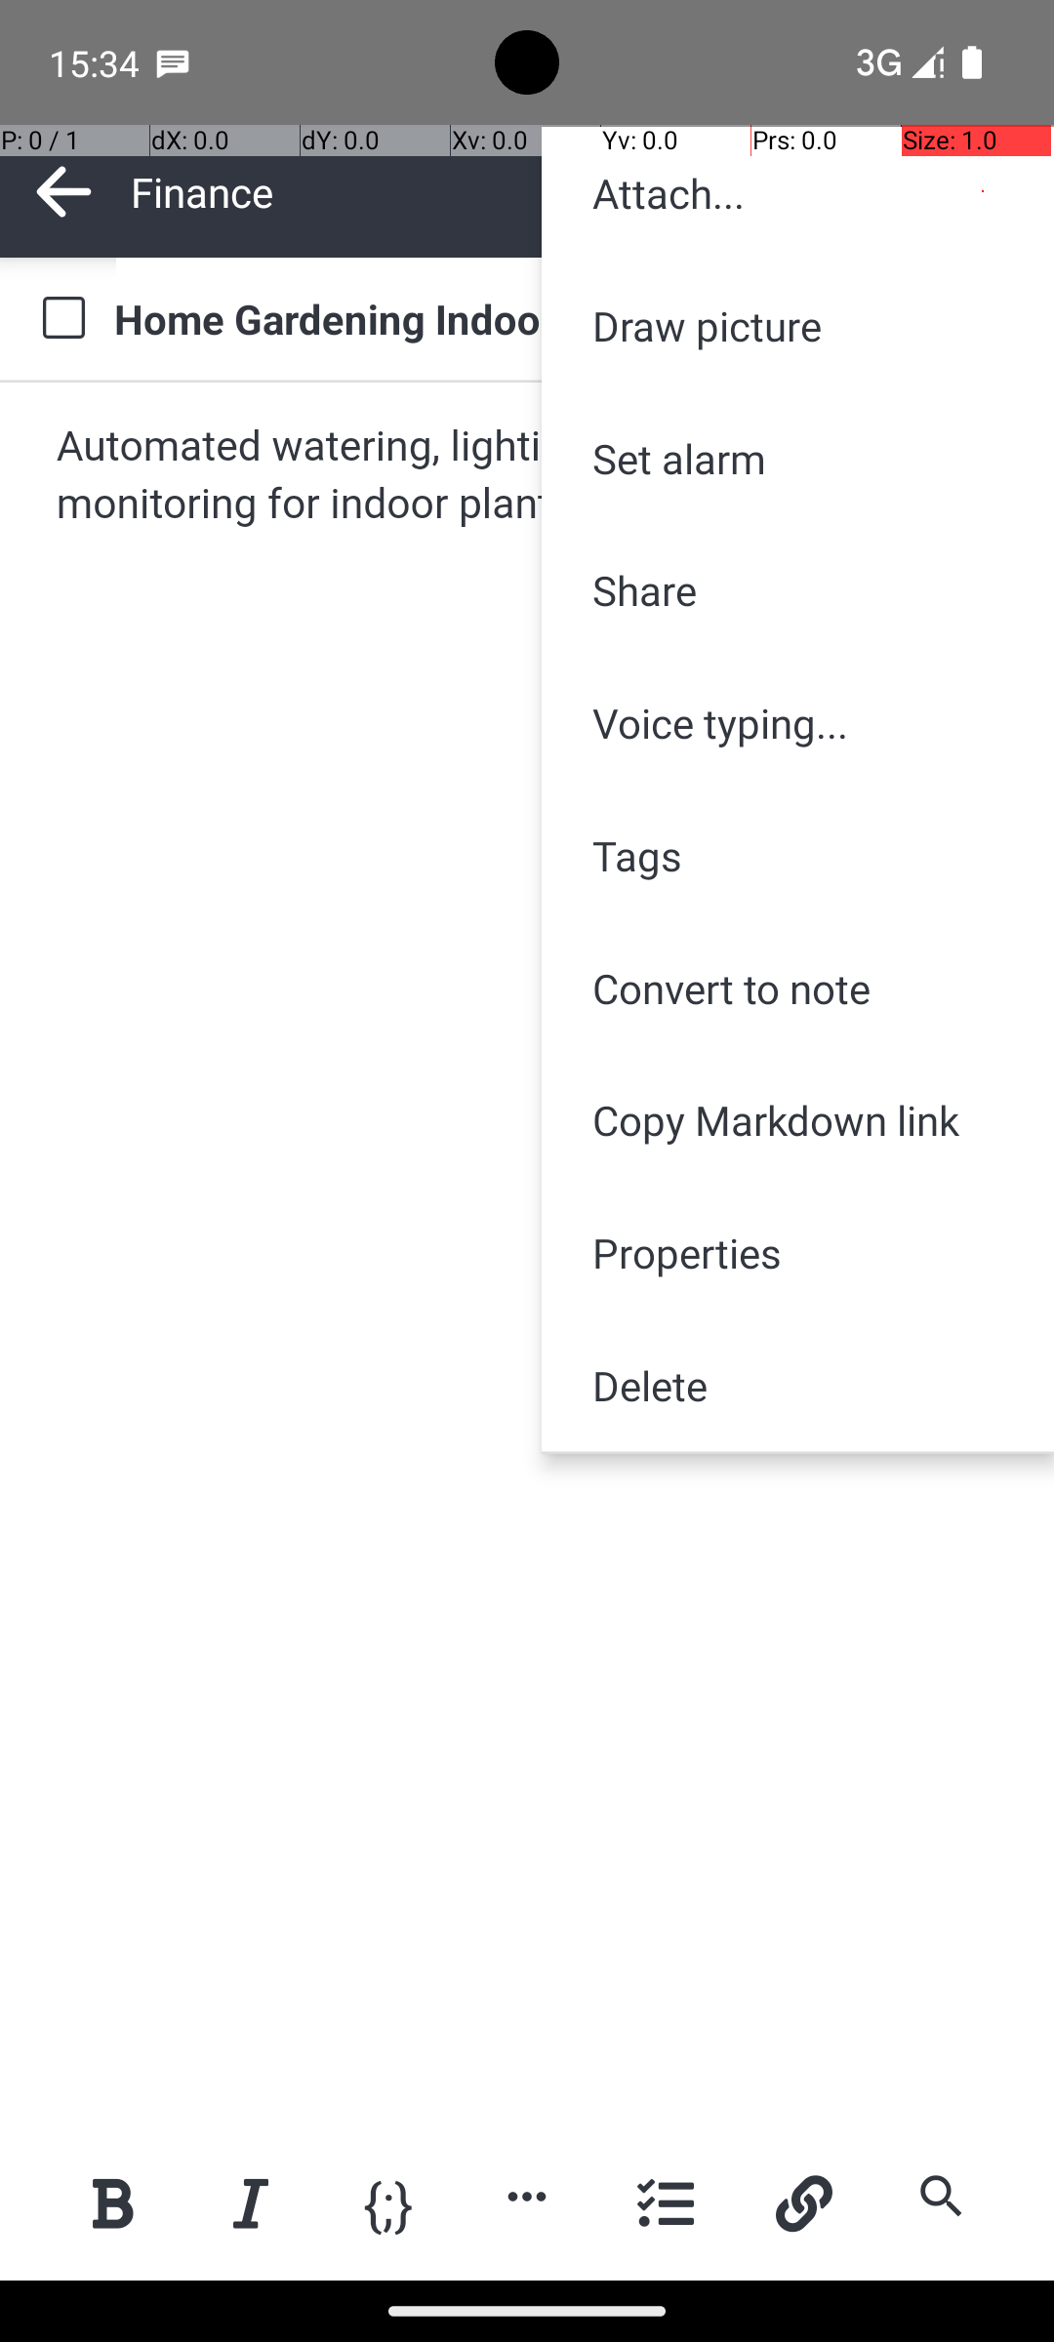  I want to click on Note editor, so click(529, 1257).